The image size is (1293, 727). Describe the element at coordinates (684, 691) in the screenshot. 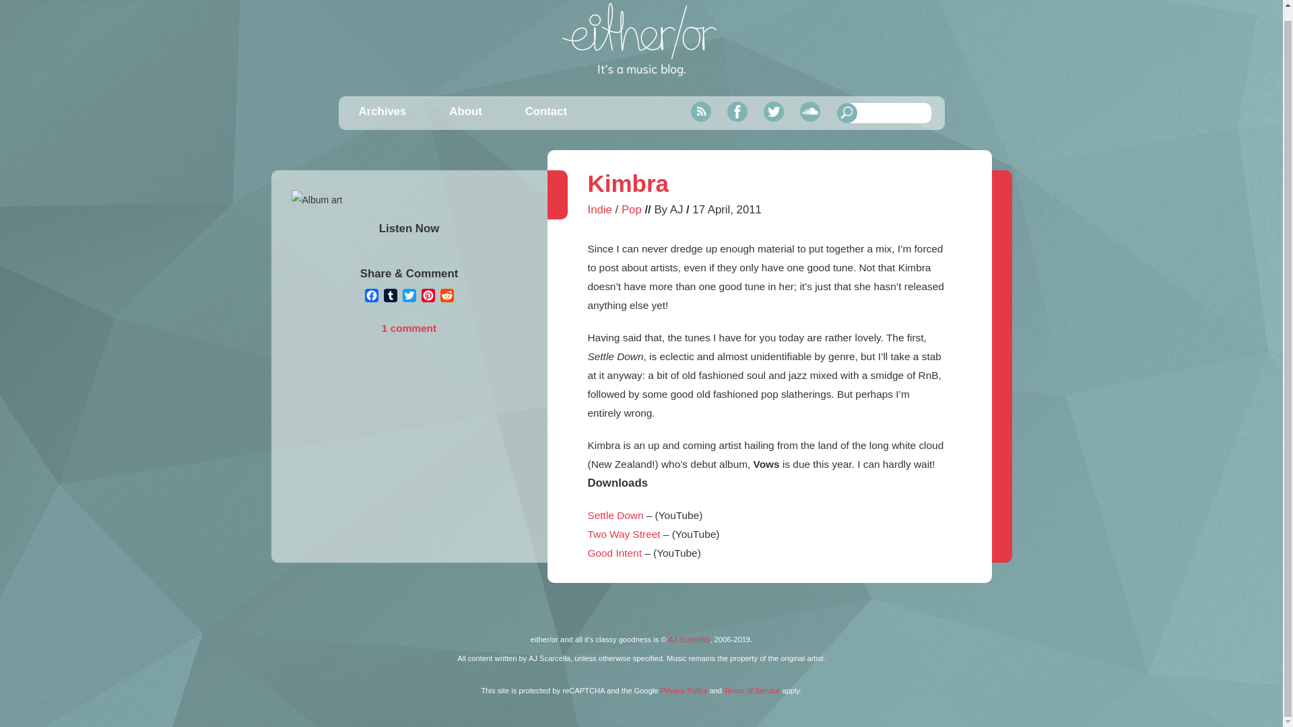

I see `Privacy Policy` at that location.